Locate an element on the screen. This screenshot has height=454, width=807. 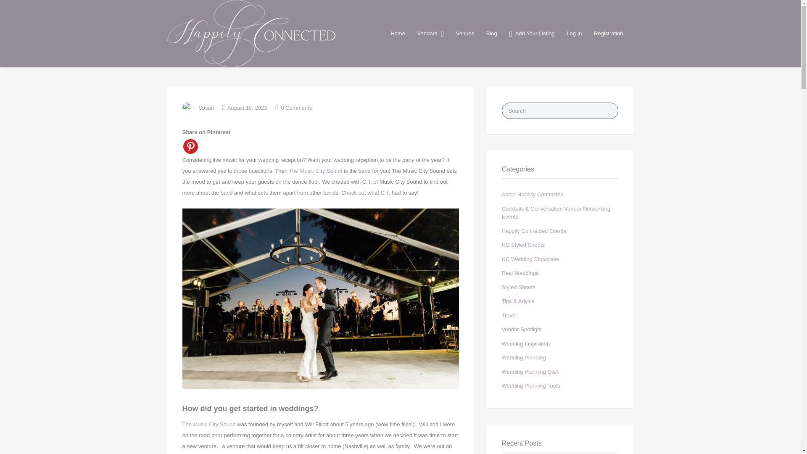
Registration is located at coordinates (609, 34).